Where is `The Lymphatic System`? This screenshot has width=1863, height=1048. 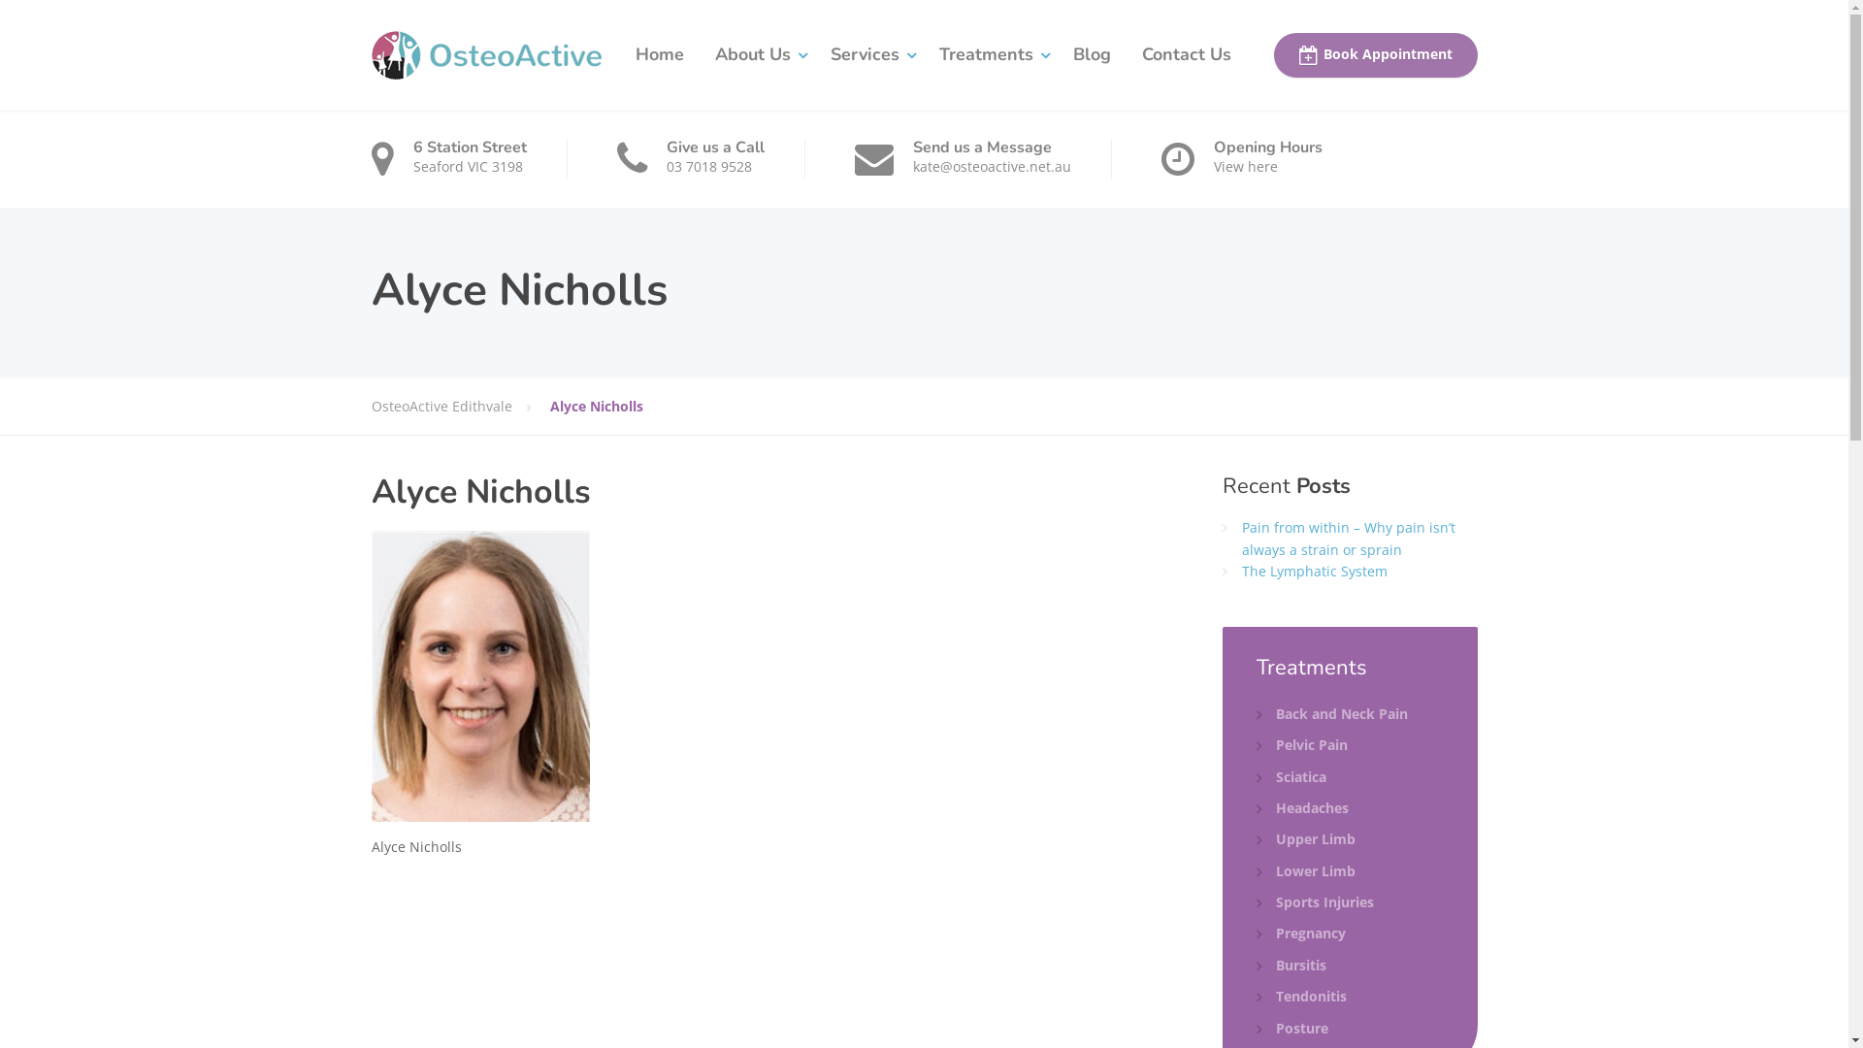
The Lymphatic System is located at coordinates (1315, 571).